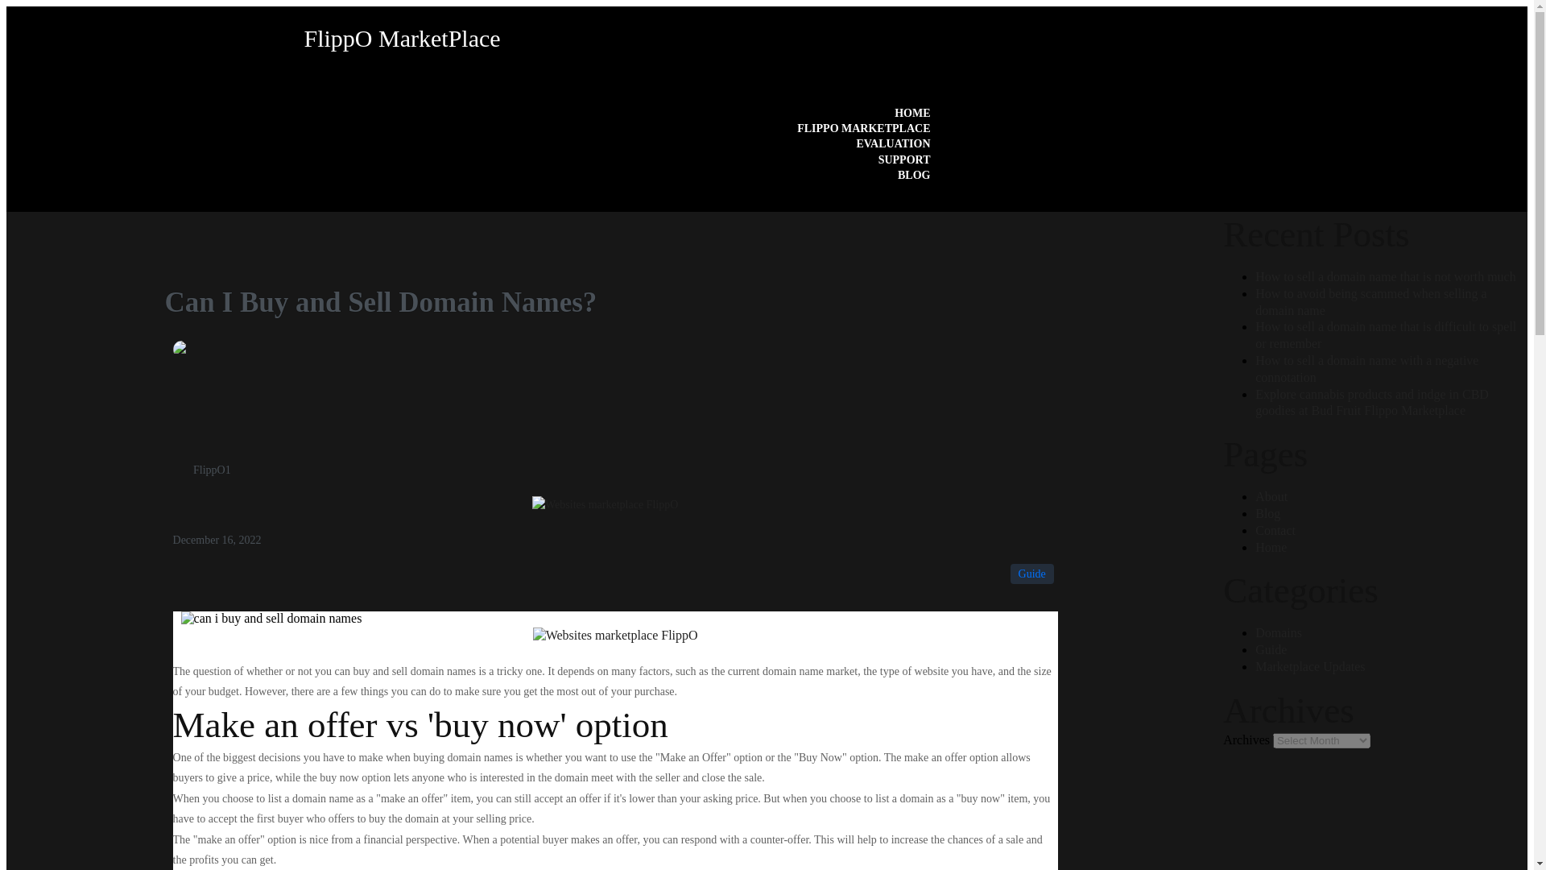 This screenshot has width=1546, height=870. What do you see at coordinates (1366, 369) in the screenshot?
I see `How to sell a domain name with a negative connotation` at bounding box center [1366, 369].